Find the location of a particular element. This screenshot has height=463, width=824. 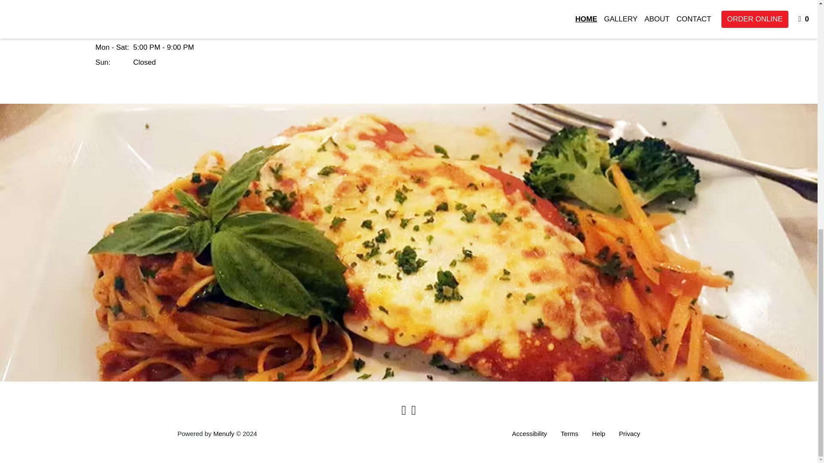

Help is located at coordinates (529, 434).